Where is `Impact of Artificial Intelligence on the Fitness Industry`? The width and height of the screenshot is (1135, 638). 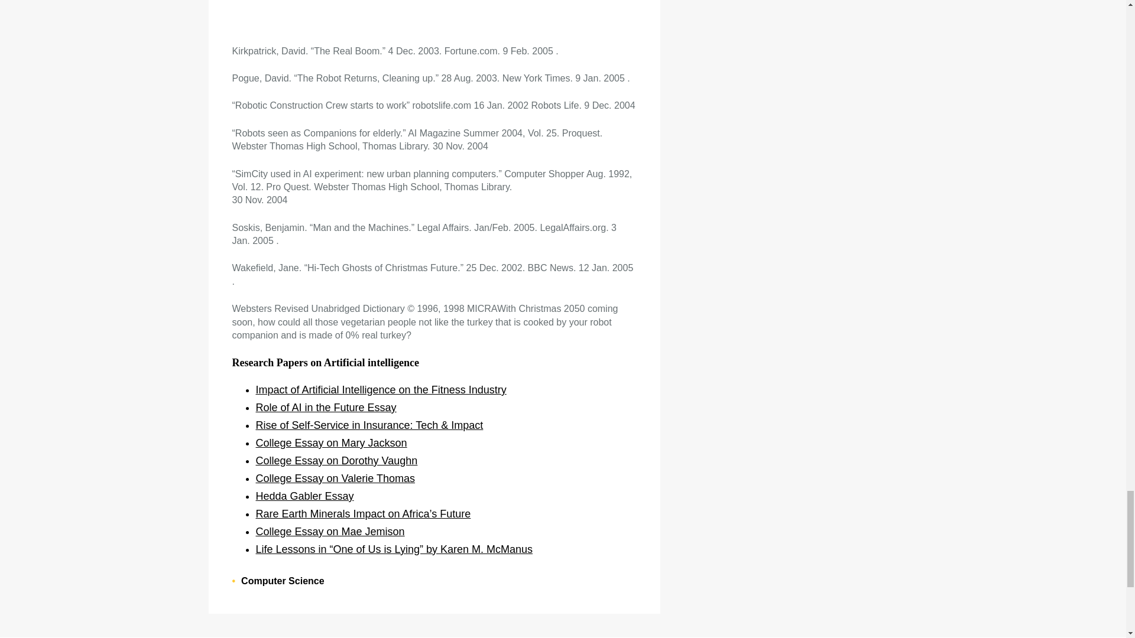 Impact of Artificial Intelligence on the Fitness Industry is located at coordinates (381, 390).